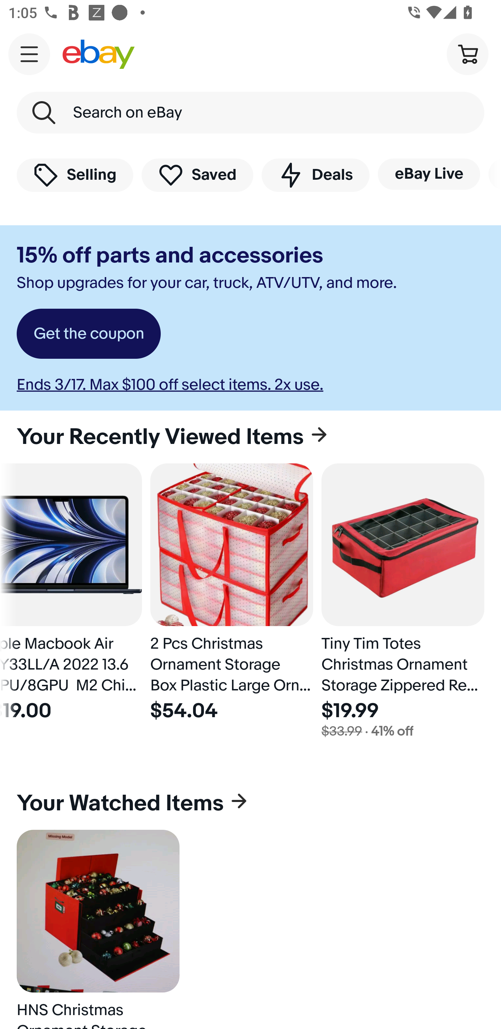  I want to click on eBay Live, so click(429, 174).